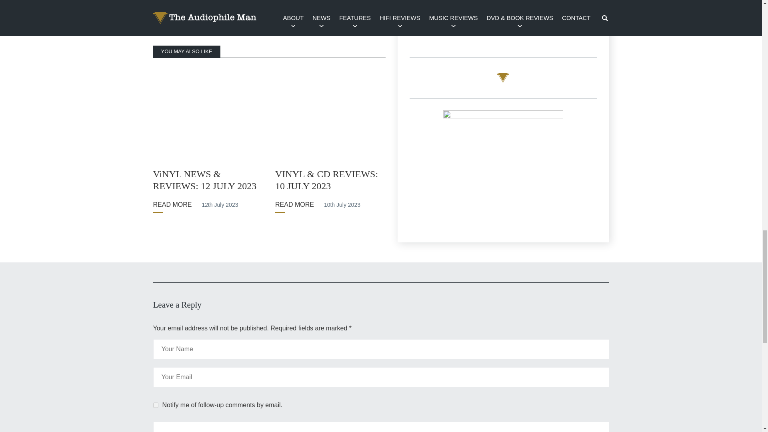  I want to click on subscribe, so click(155, 405).